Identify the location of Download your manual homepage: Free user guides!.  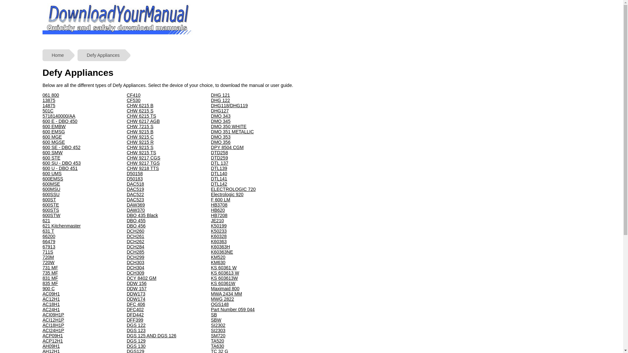
(119, 35).